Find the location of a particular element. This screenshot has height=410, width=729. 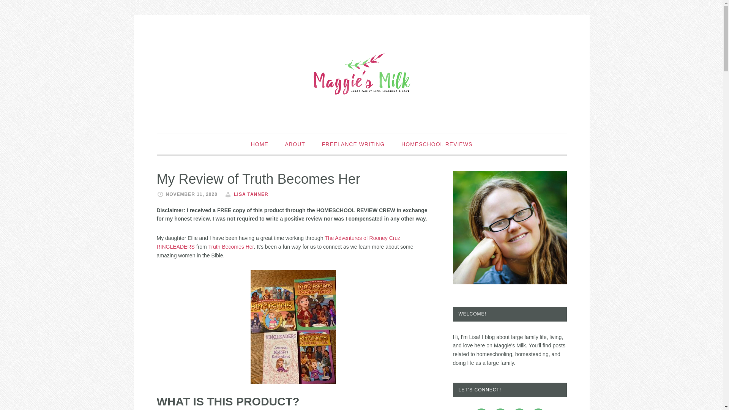

The Adventures of Rooney Cruz RINGLEADERS is located at coordinates (278, 242).